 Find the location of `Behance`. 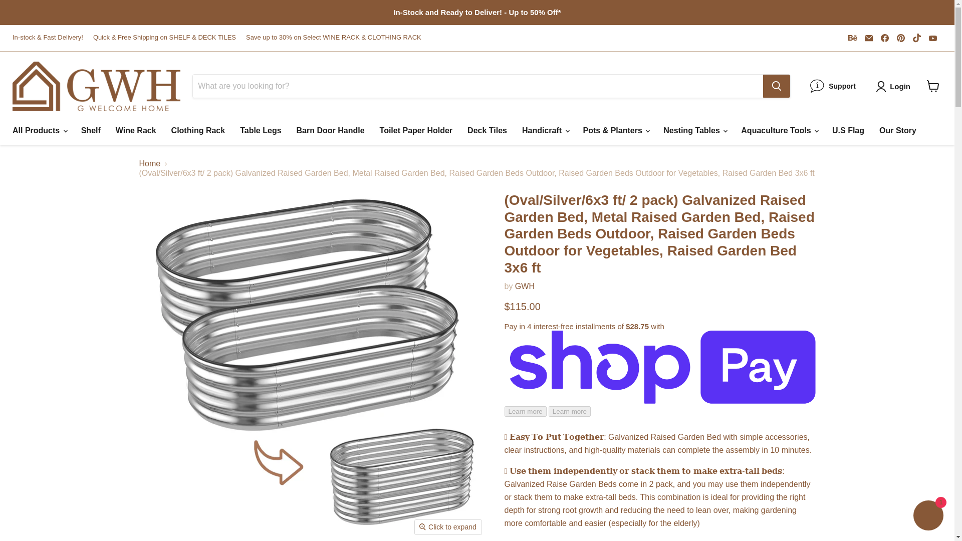

Behance is located at coordinates (853, 38).